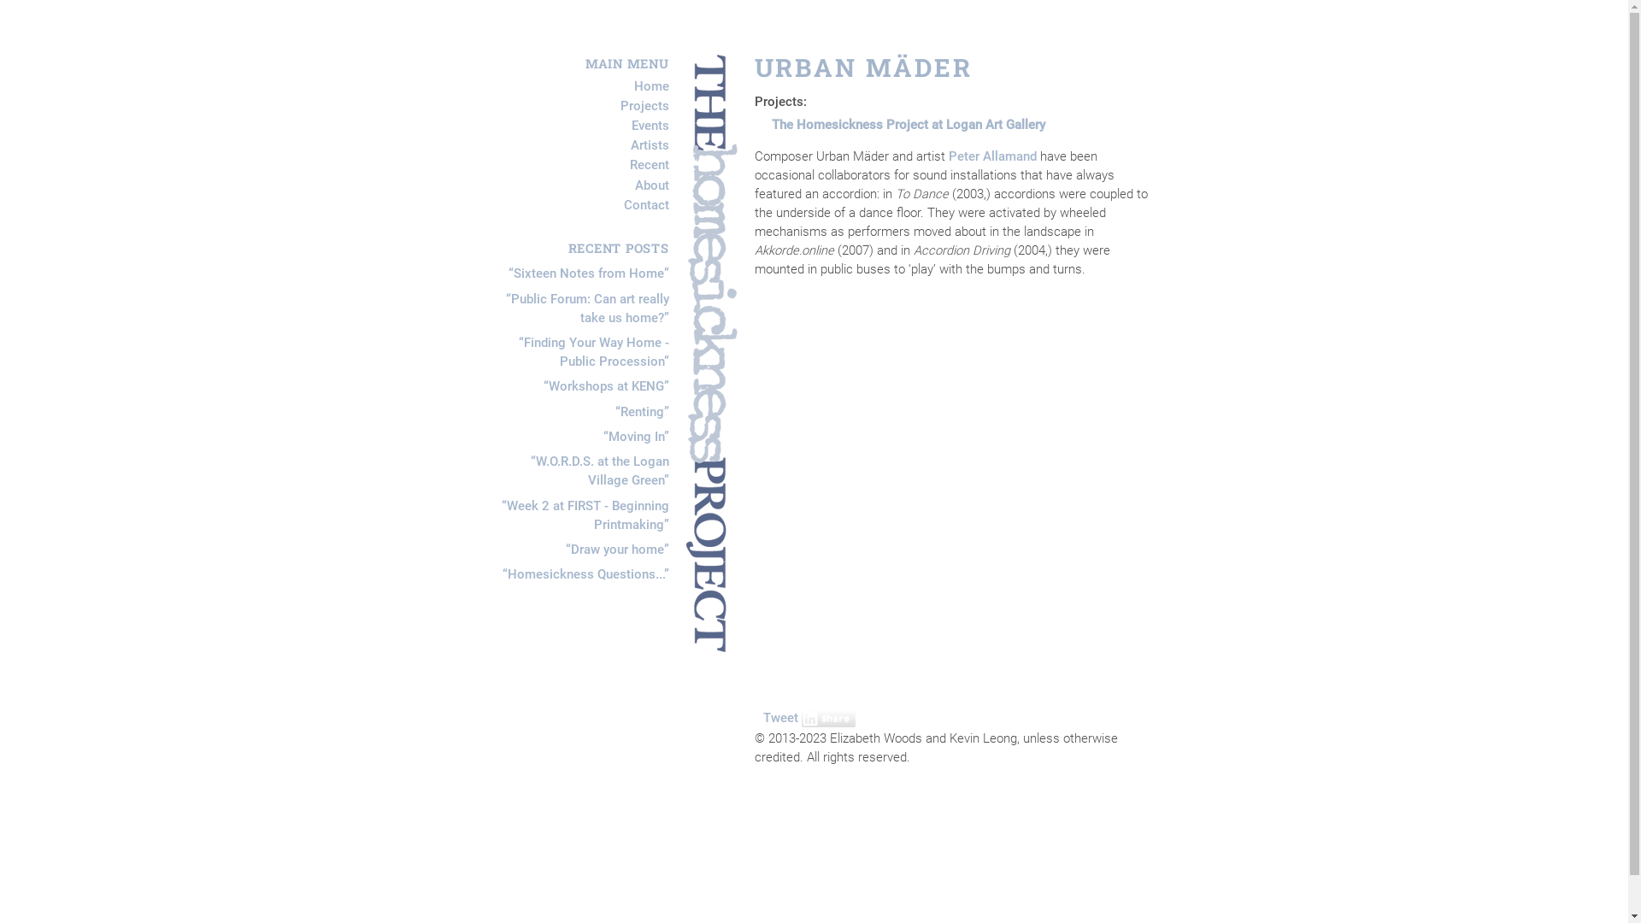 The image size is (1641, 923). What do you see at coordinates (588, 309) in the screenshot?
I see `Public Forum: Can art really take us home?` at bounding box center [588, 309].